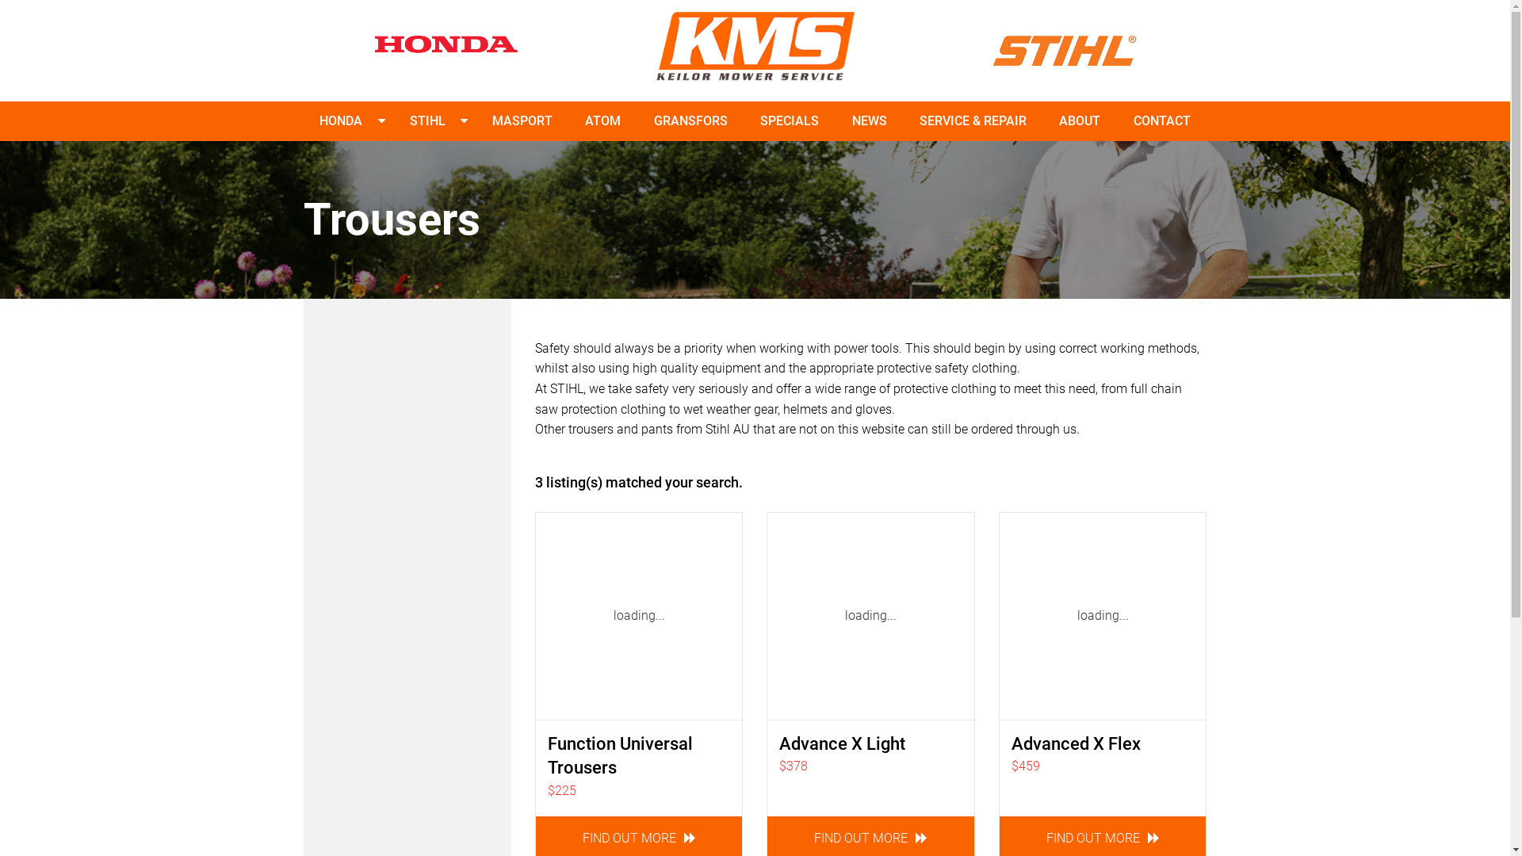 The height and width of the screenshot is (856, 1522). I want to click on ATOM, so click(602, 121).